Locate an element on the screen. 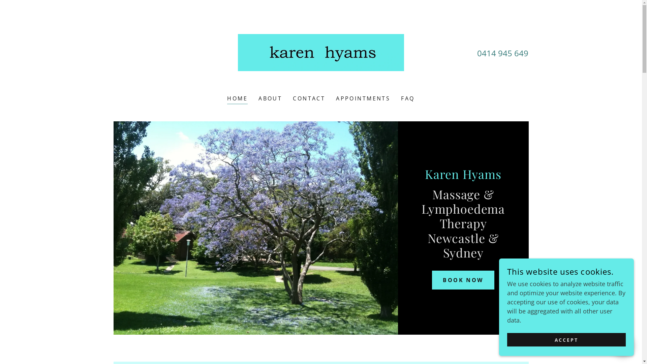 The height and width of the screenshot is (364, 647). ACCEPT is located at coordinates (566, 340).